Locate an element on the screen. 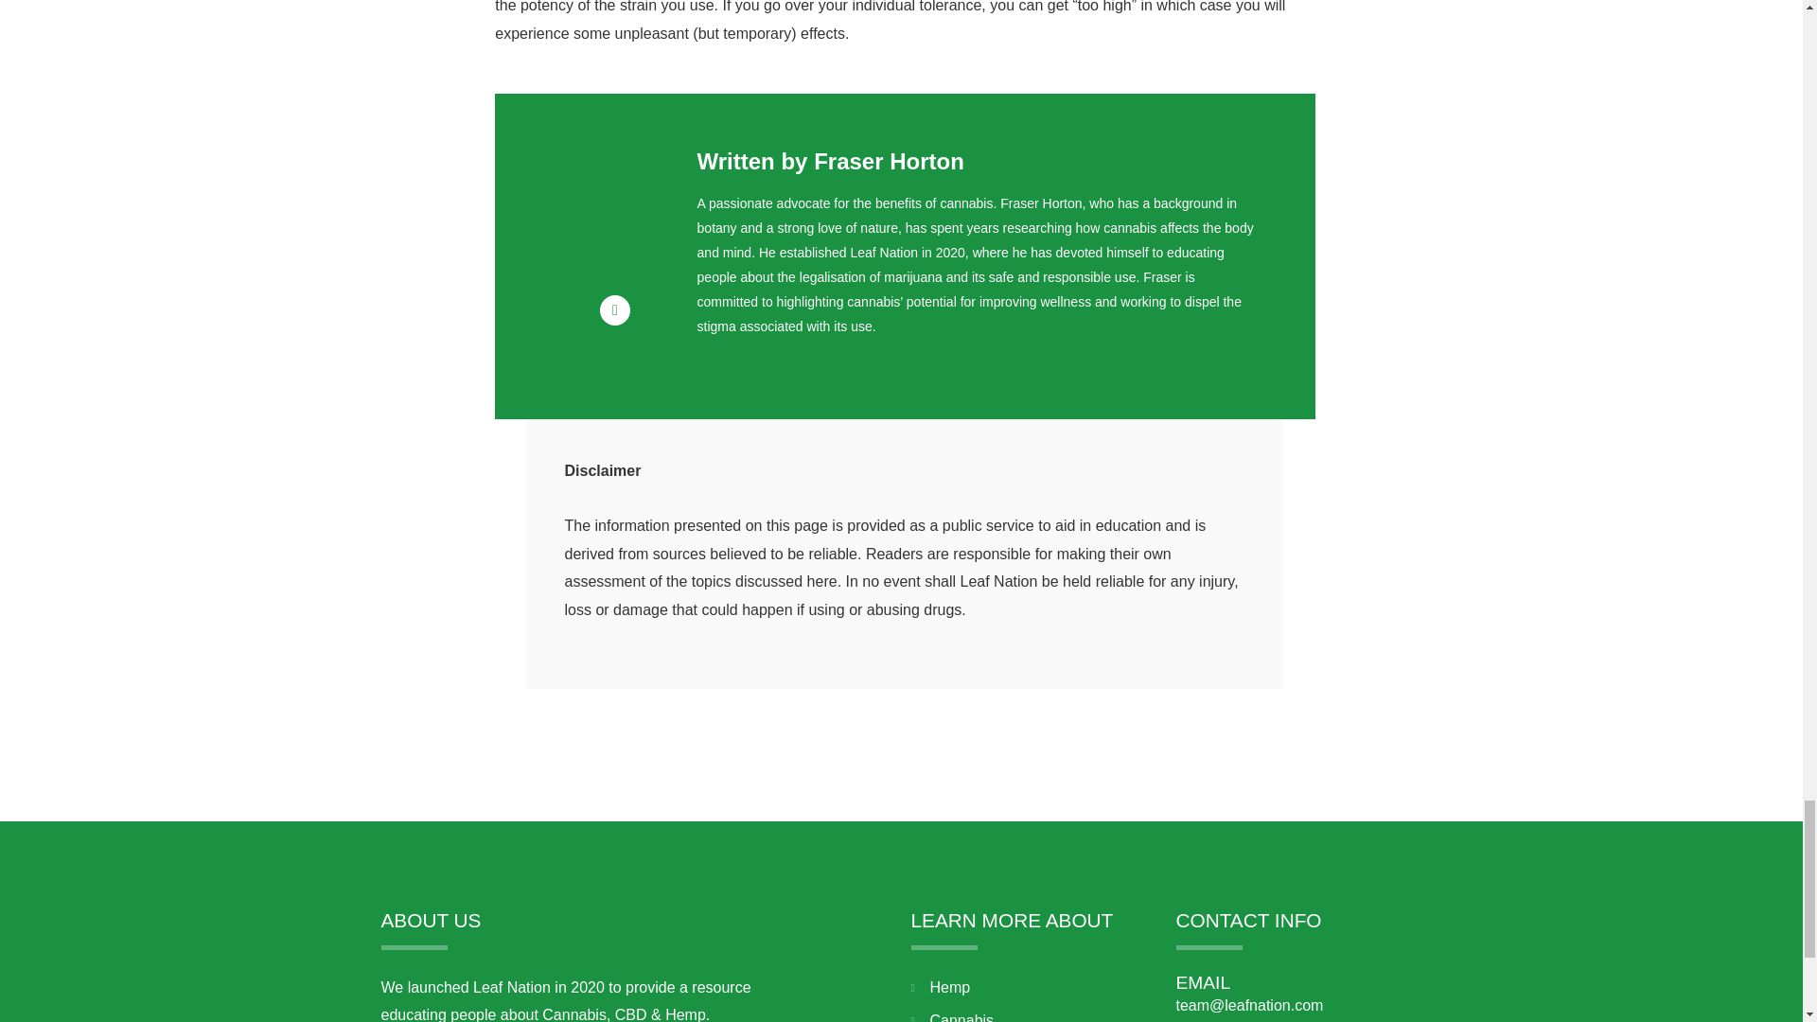 The image size is (1817, 1022). Written by Fraser Horton is located at coordinates (831, 161).